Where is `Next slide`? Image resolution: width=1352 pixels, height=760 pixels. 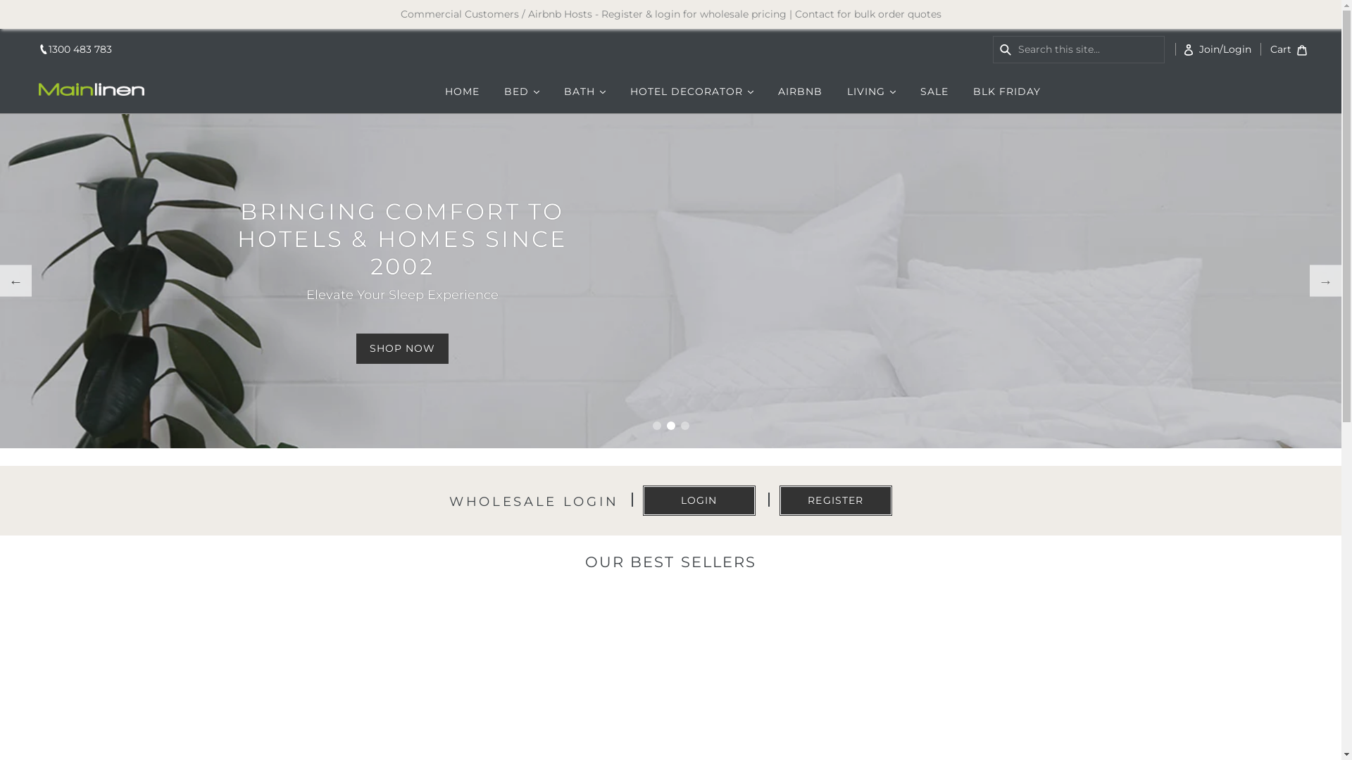 Next slide is located at coordinates (1325, 281).